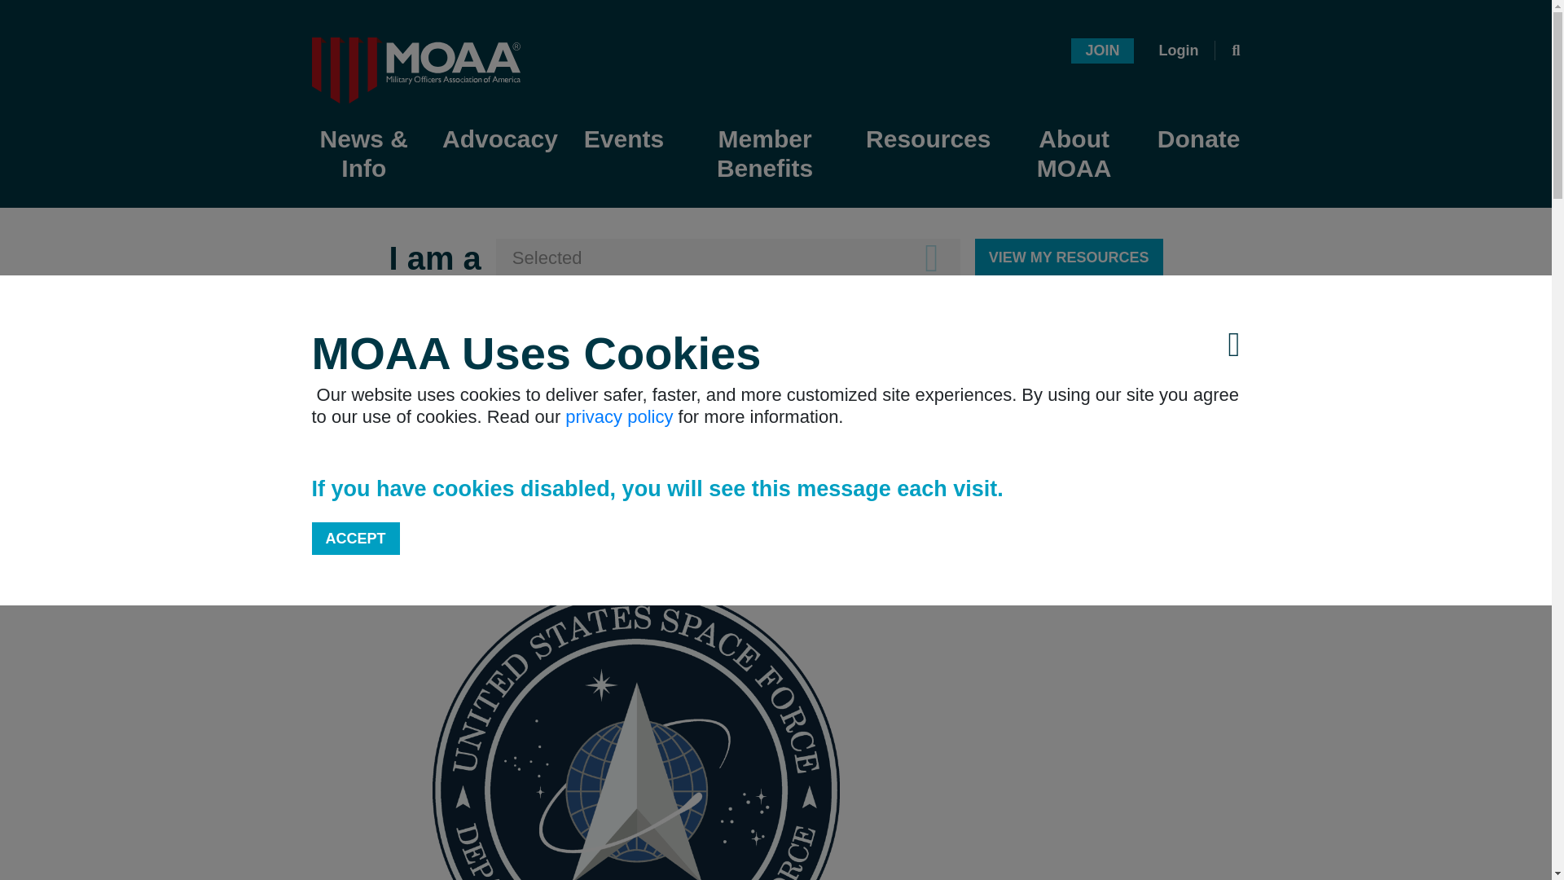  I want to click on 3rd party ad content, so click(1107, 688).